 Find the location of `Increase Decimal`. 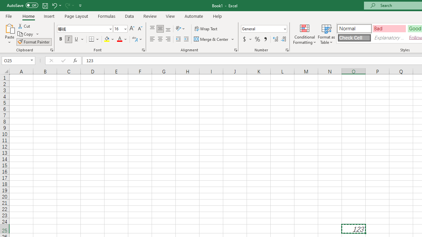

Increase Decimal is located at coordinates (276, 39).